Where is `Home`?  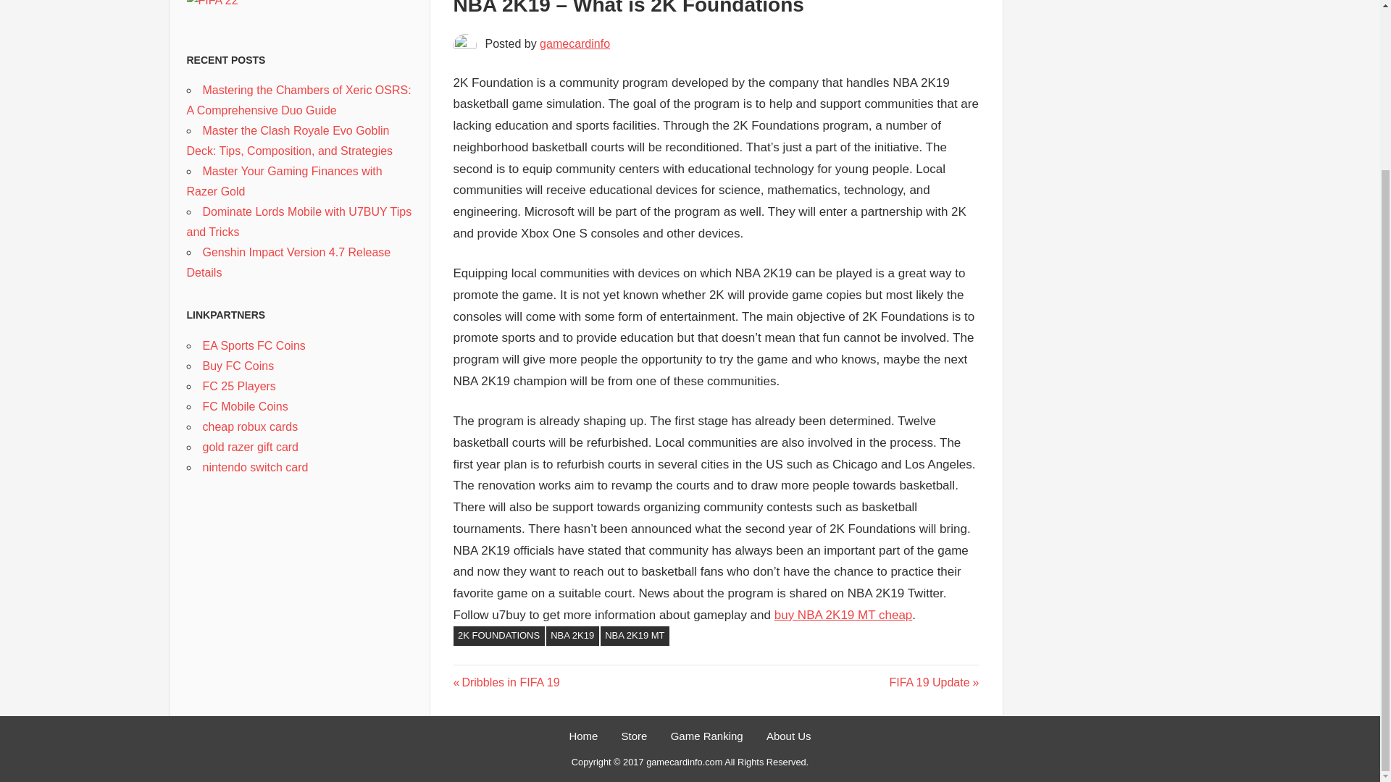
Home is located at coordinates (583, 736).